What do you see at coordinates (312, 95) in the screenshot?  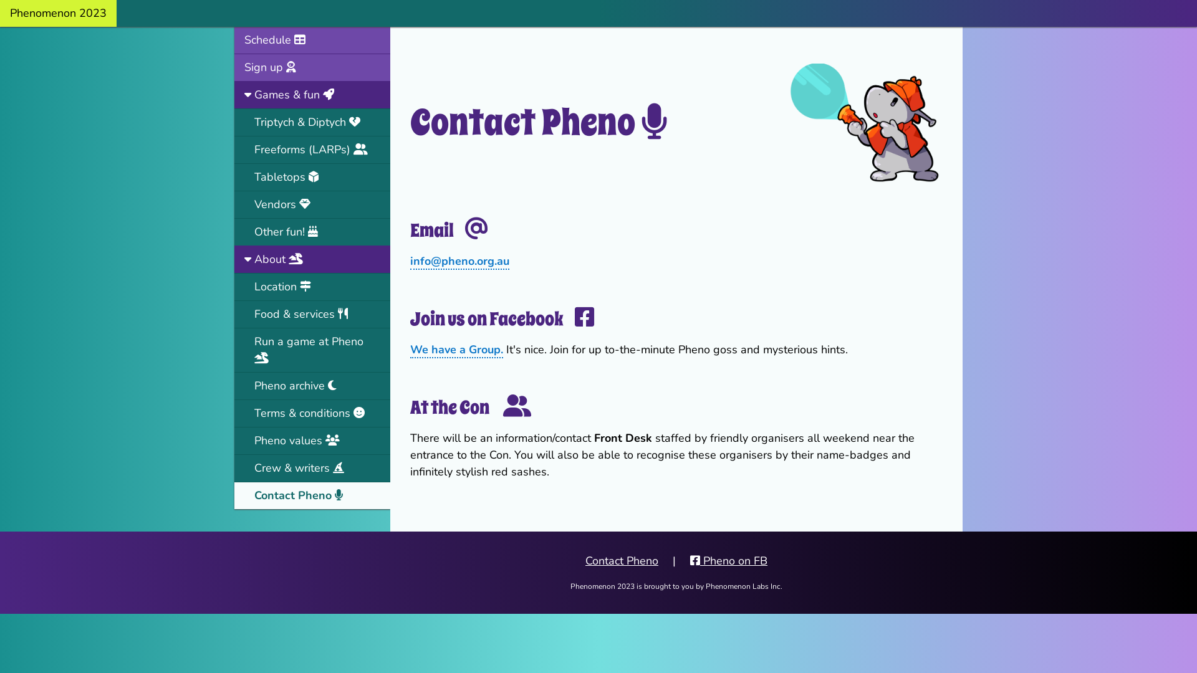 I see `Games & fun` at bounding box center [312, 95].